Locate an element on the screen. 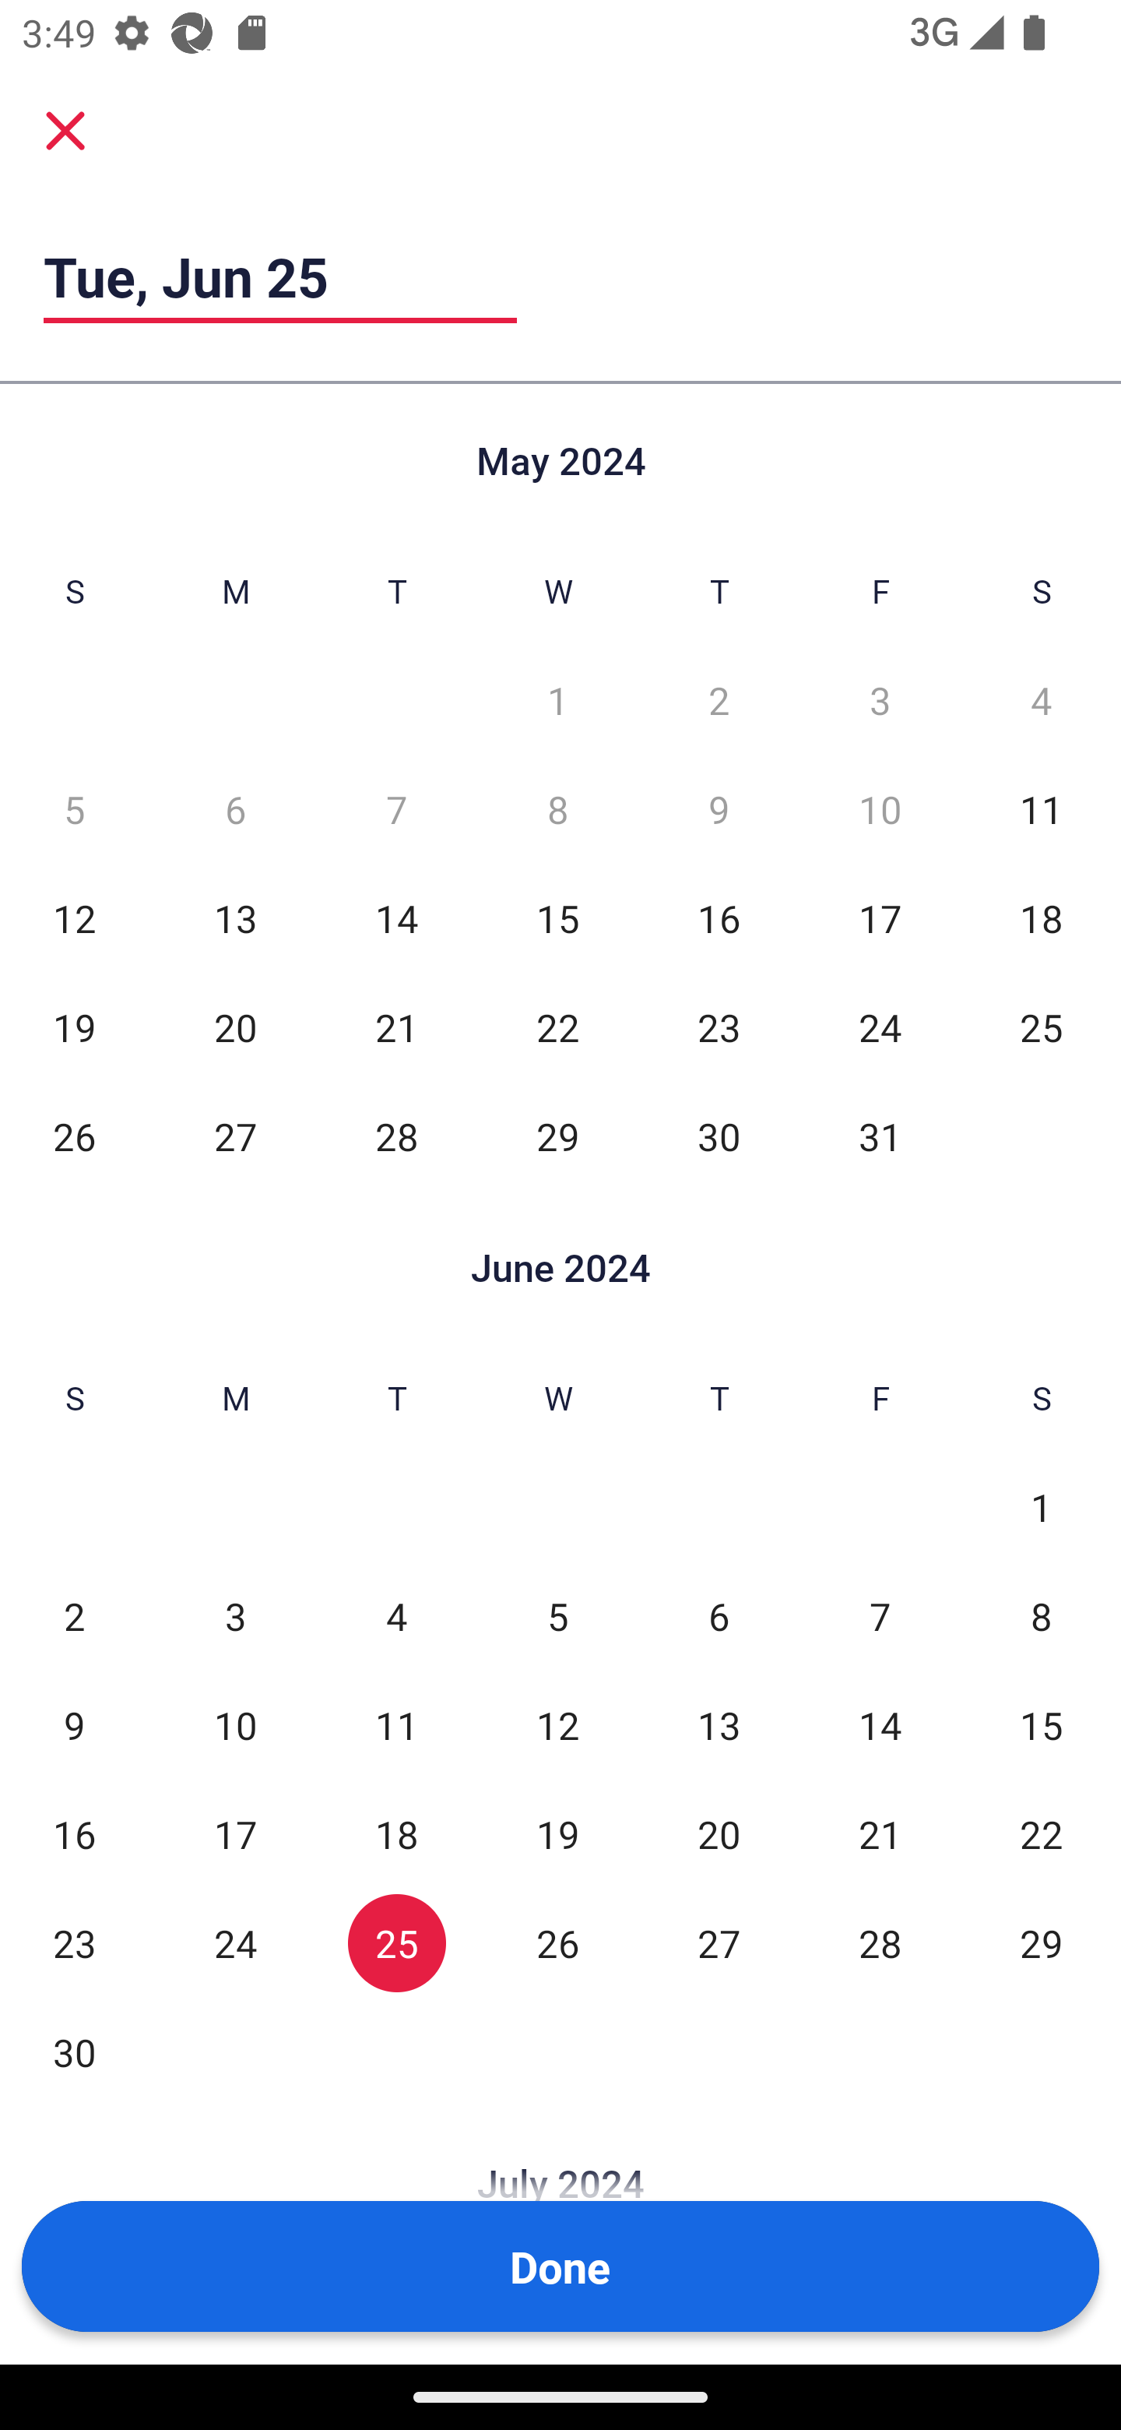 The image size is (1121, 2430). 11 Sat, May 11, Not Selected is located at coordinates (1042, 808).